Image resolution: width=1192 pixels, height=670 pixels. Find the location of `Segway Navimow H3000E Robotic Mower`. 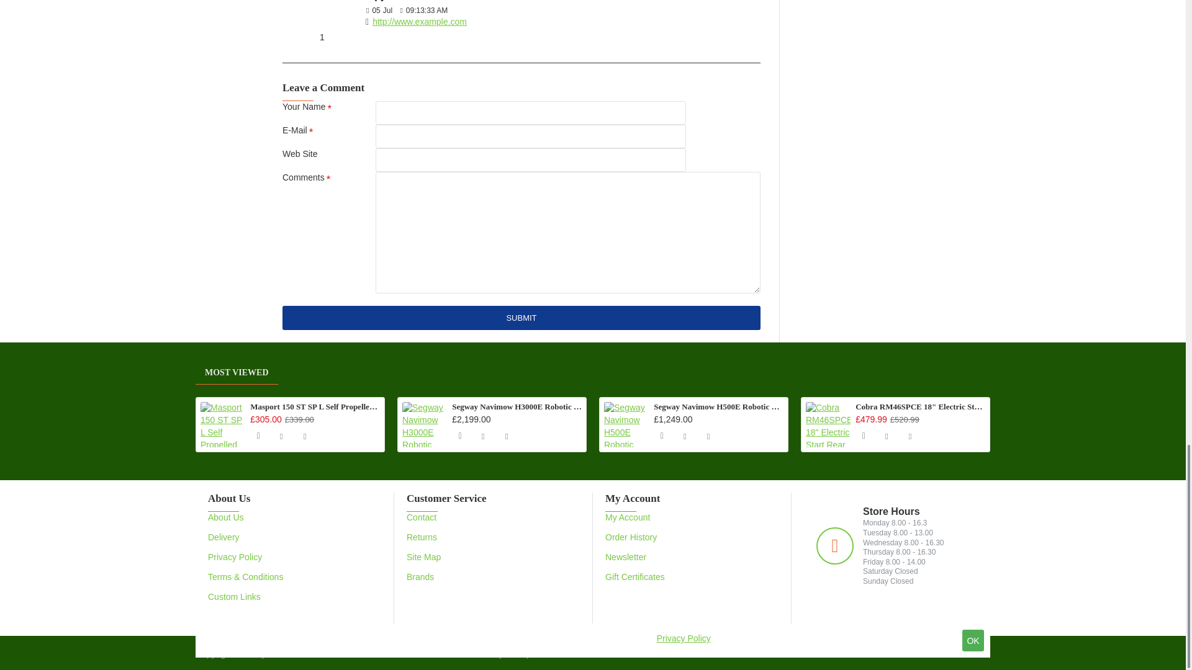

Segway Navimow H3000E Robotic Mower is located at coordinates (425, 424).